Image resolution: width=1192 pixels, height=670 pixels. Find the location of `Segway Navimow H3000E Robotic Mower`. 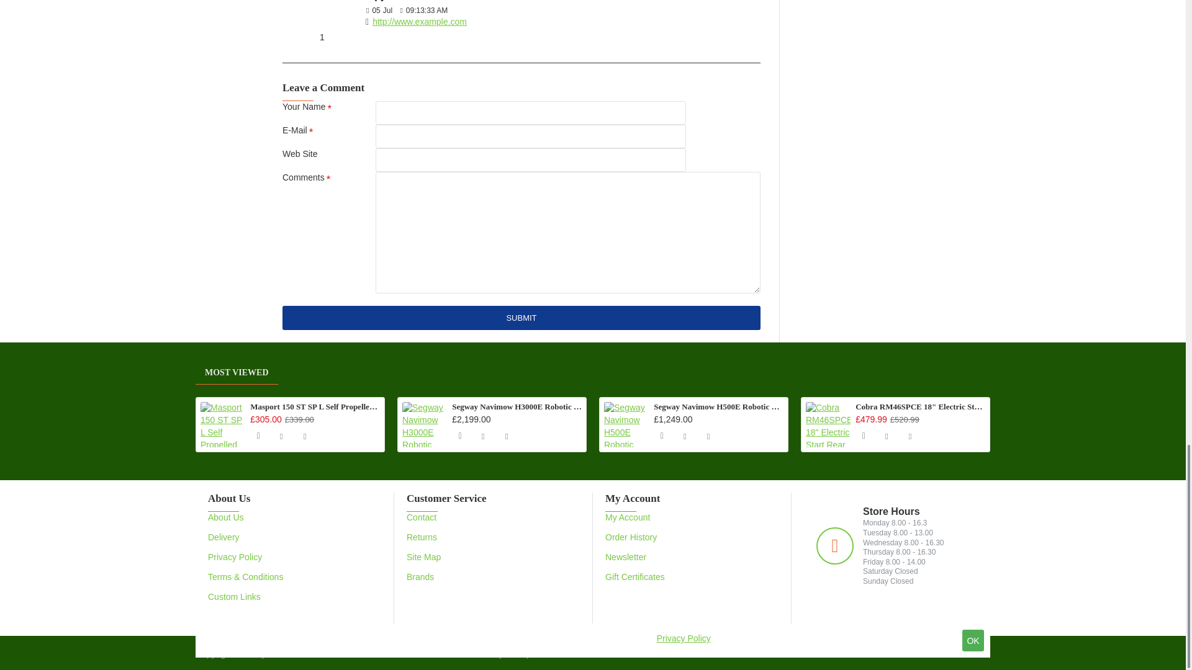

Segway Navimow H3000E Robotic Mower is located at coordinates (425, 424).